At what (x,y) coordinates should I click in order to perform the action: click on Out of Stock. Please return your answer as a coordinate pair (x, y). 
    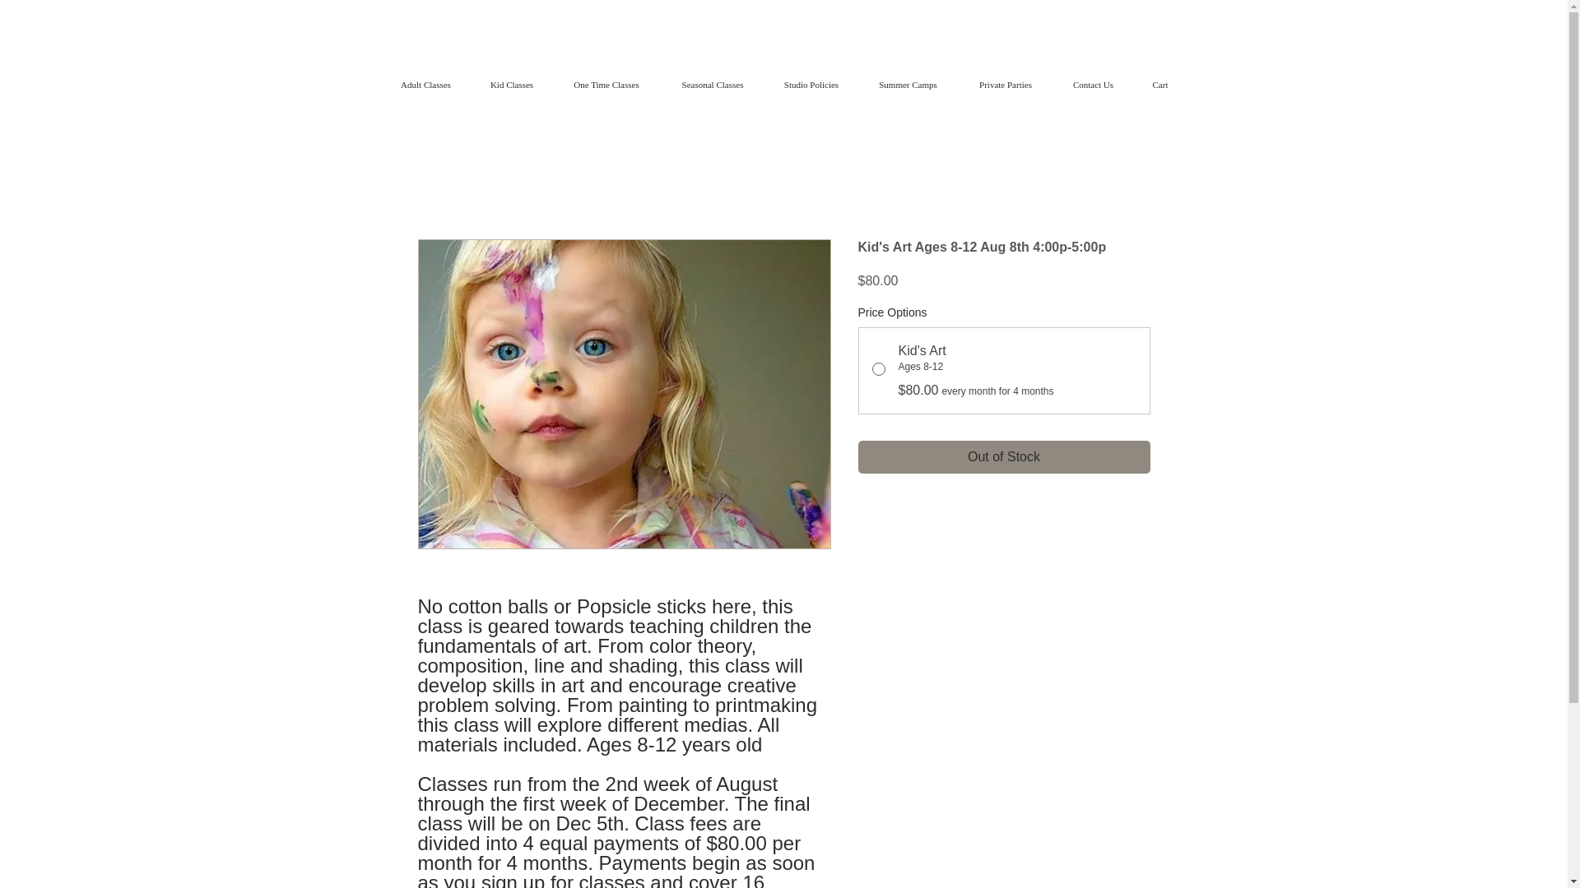
    Looking at the image, I should click on (1004, 456).